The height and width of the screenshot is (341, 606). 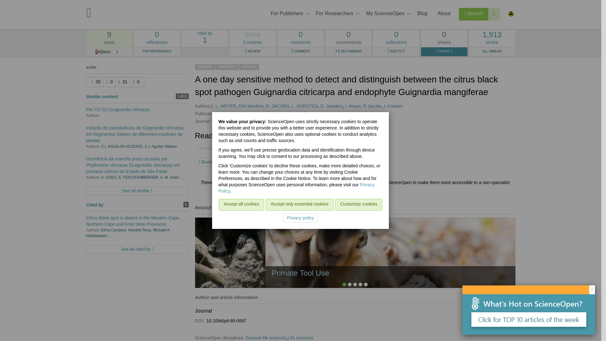 What do you see at coordinates (210, 162) in the screenshot?
I see `Search` at bounding box center [210, 162].